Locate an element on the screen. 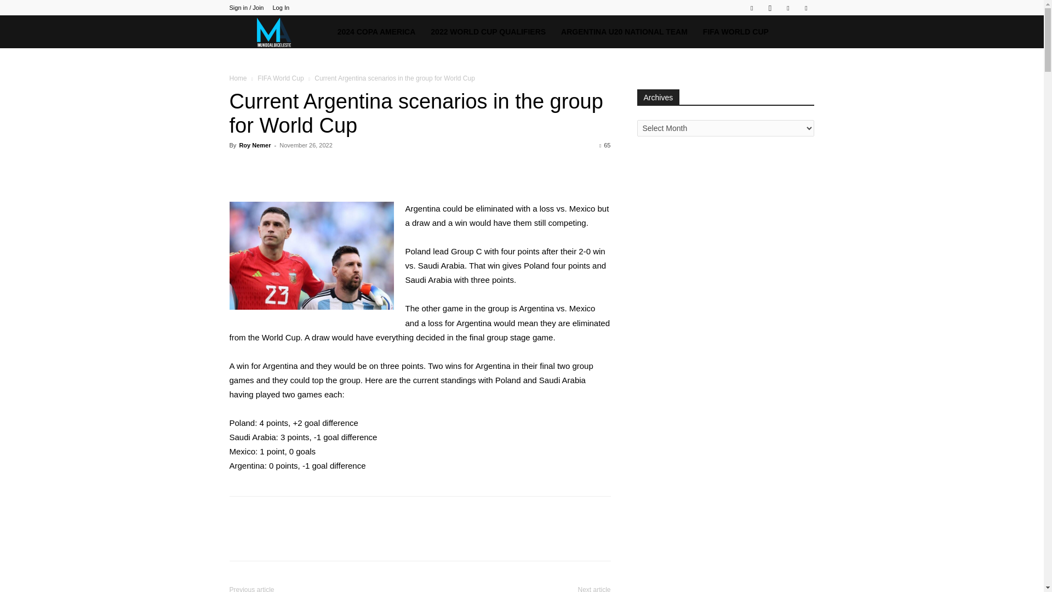 Image resolution: width=1052 pixels, height=592 pixels. 65 is located at coordinates (605, 145).